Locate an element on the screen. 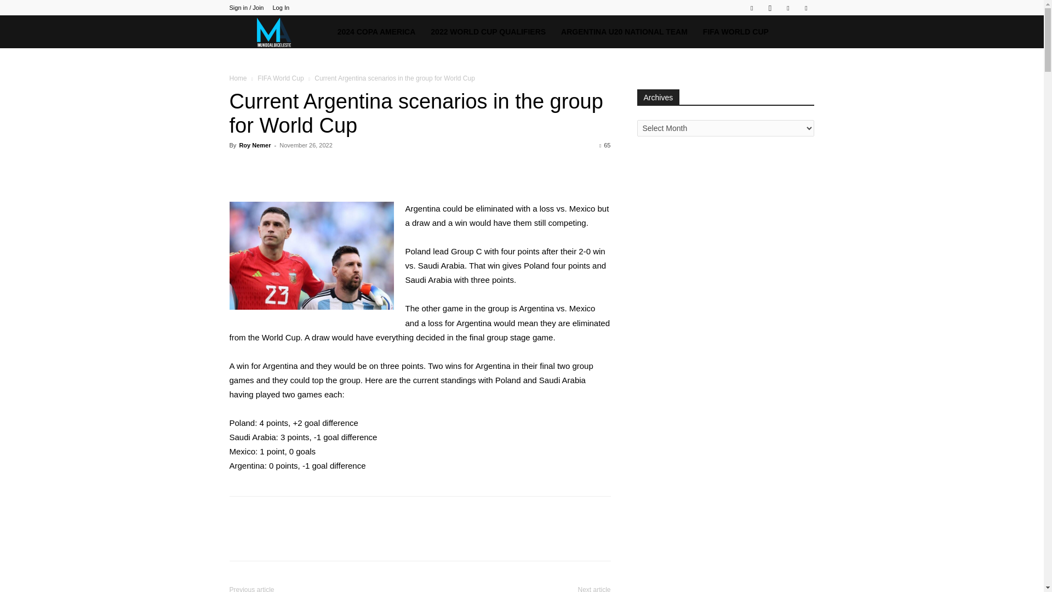 Image resolution: width=1052 pixels, height=592 pixels. 65 is located at coordinates (605, 145).